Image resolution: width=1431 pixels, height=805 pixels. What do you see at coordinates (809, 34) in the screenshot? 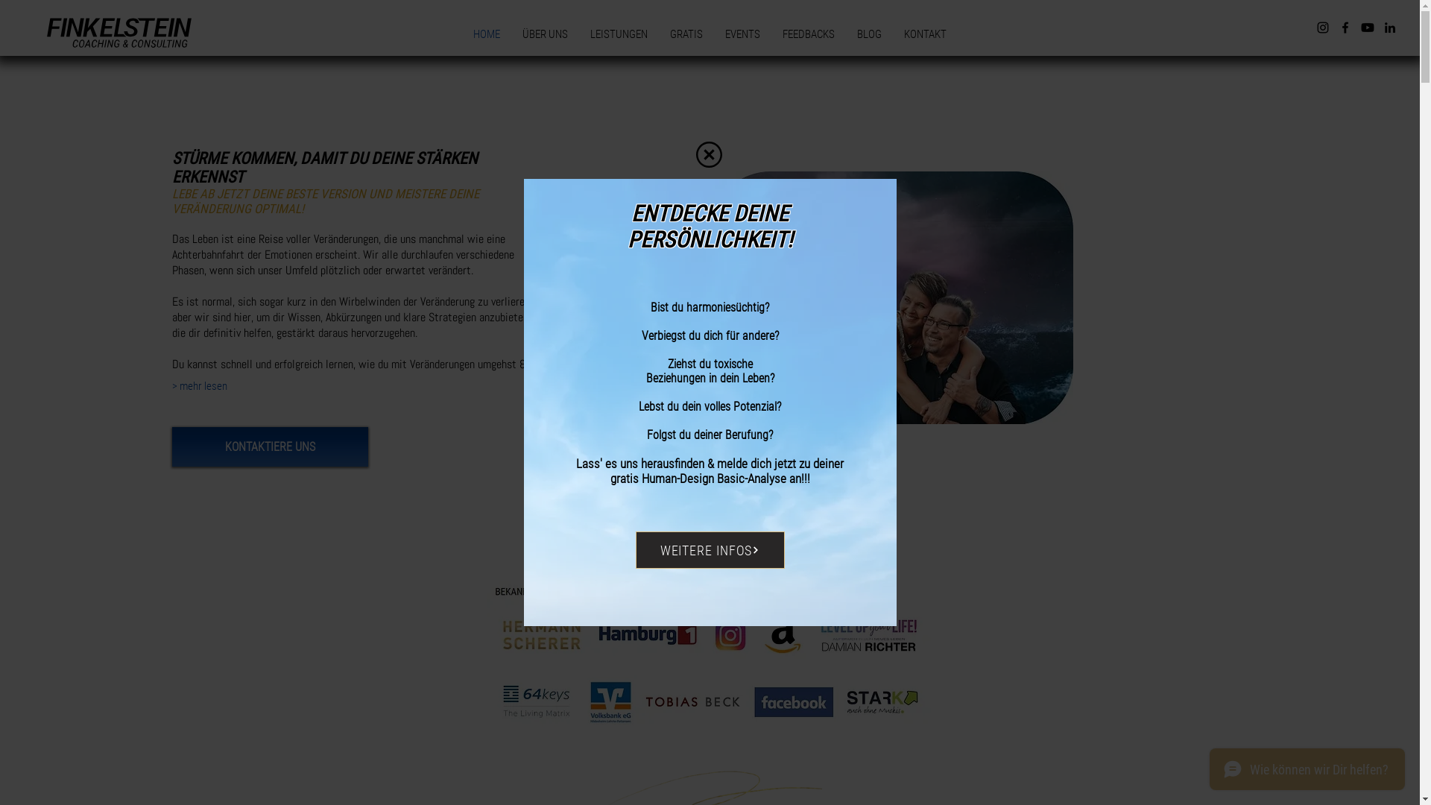
I see `FEEDBACKS` at bounding box center [809, 34].